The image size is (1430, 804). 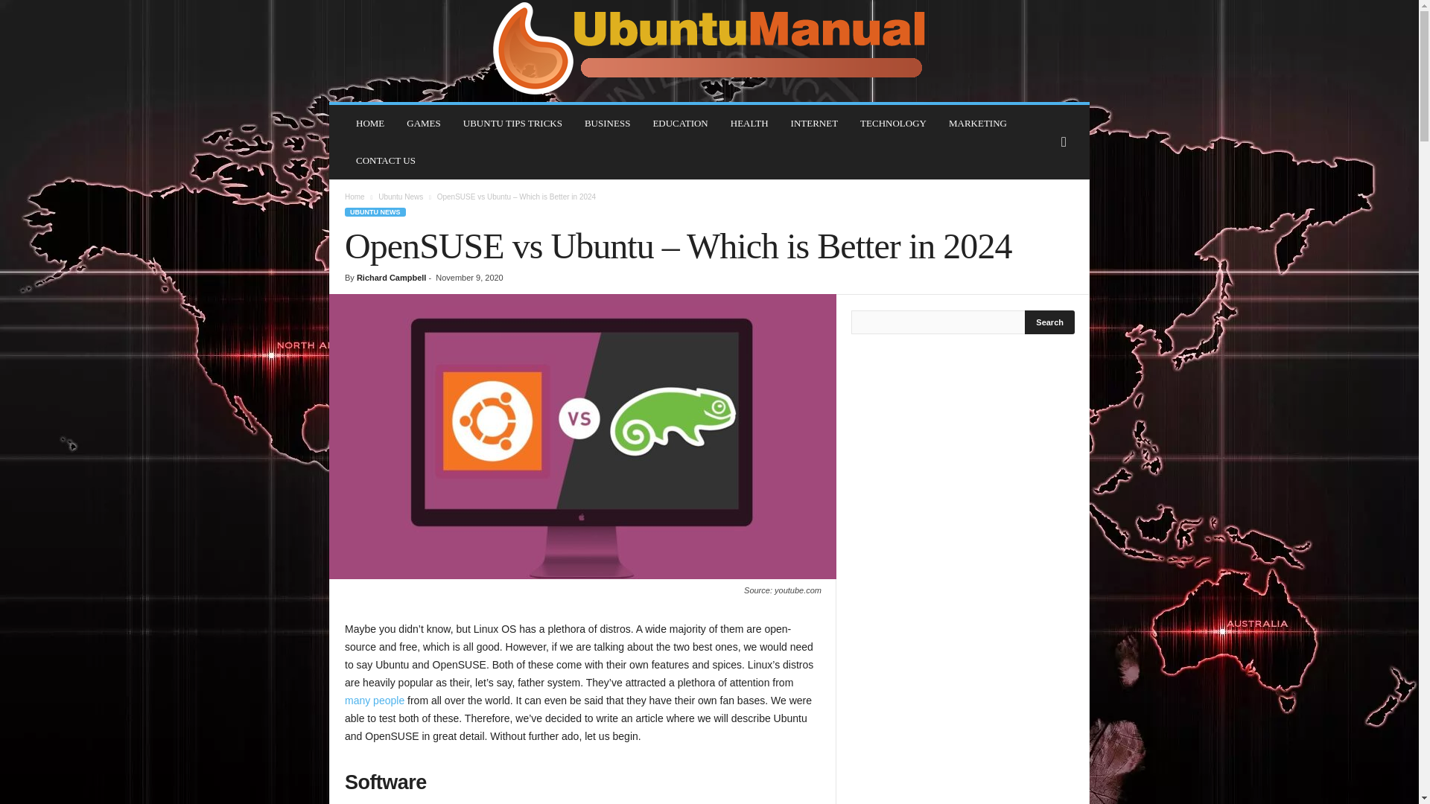 What do you see at coordinates (401, 197) in the screenshot?
I see `View all posts in Ubuntu News` at bounding box center [401, 197].